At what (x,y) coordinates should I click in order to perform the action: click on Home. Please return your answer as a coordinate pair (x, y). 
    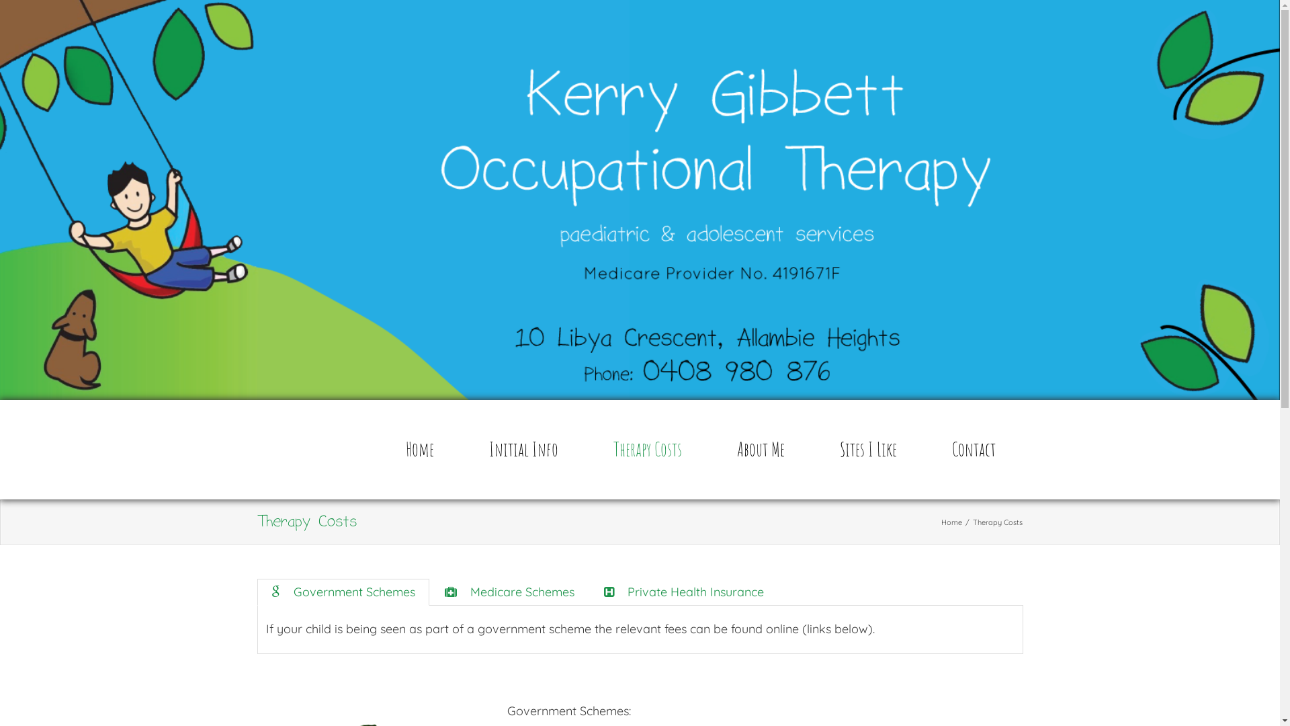
    Looking at the image, I should click on (951, 522).